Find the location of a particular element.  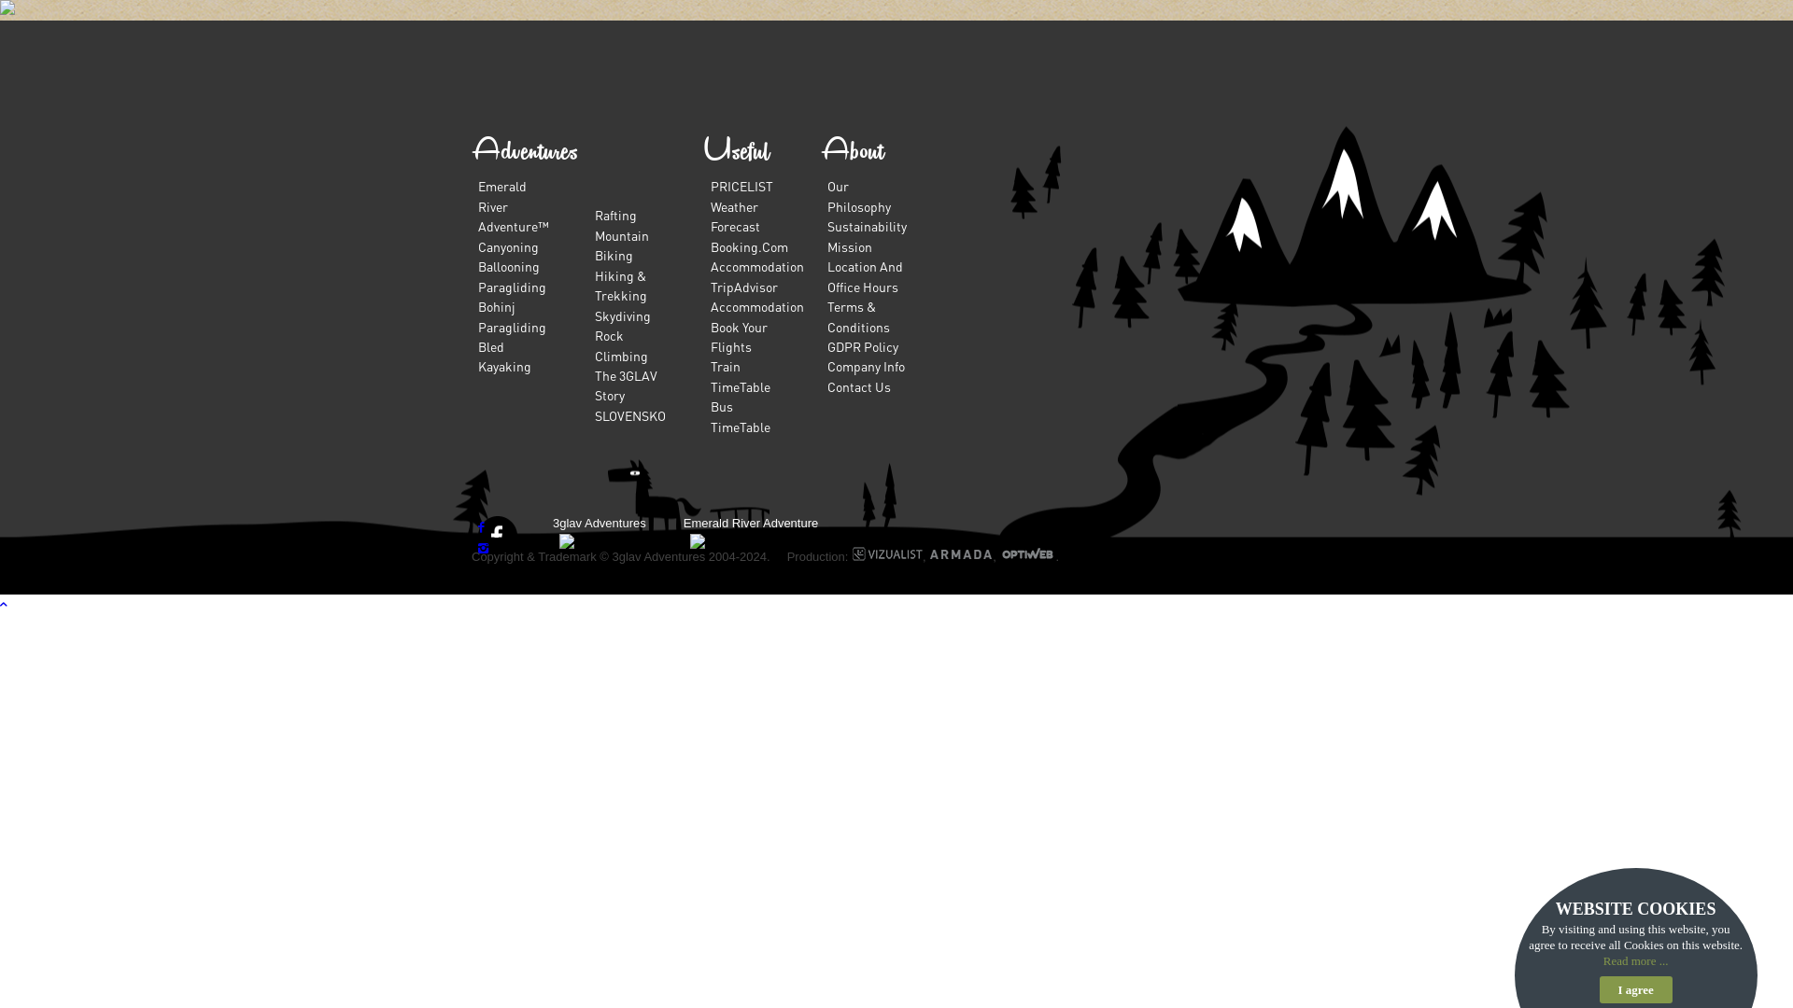

3glav Adventures is located at coordinates (600, 523).